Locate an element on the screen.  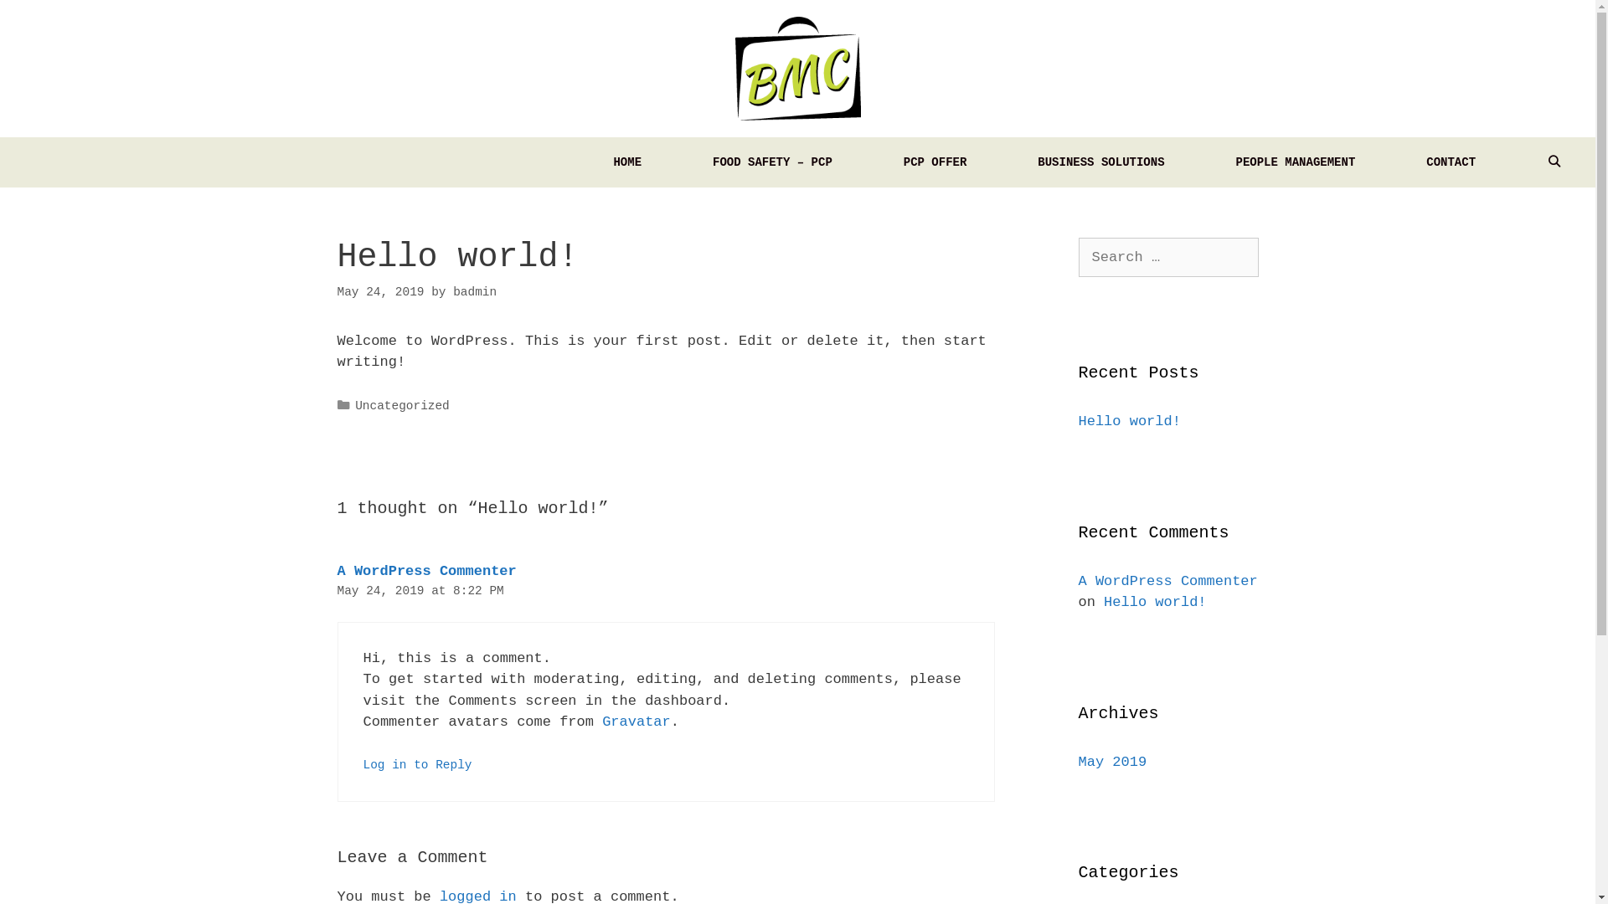
CONTACT is located at coordinates (1451, 162).